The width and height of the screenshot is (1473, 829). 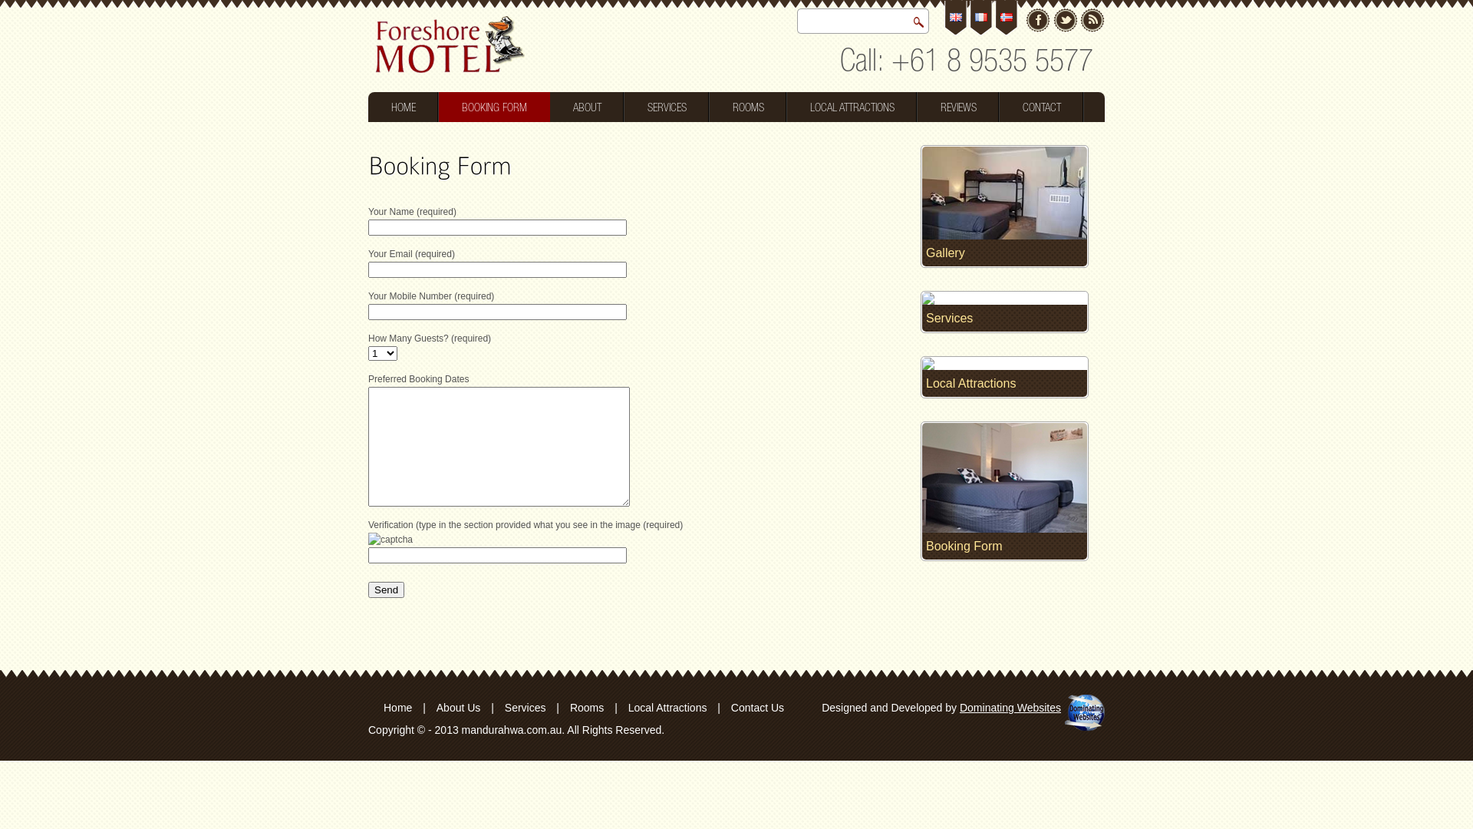 I want to click on Gallery, so click(x=1005, y=256).